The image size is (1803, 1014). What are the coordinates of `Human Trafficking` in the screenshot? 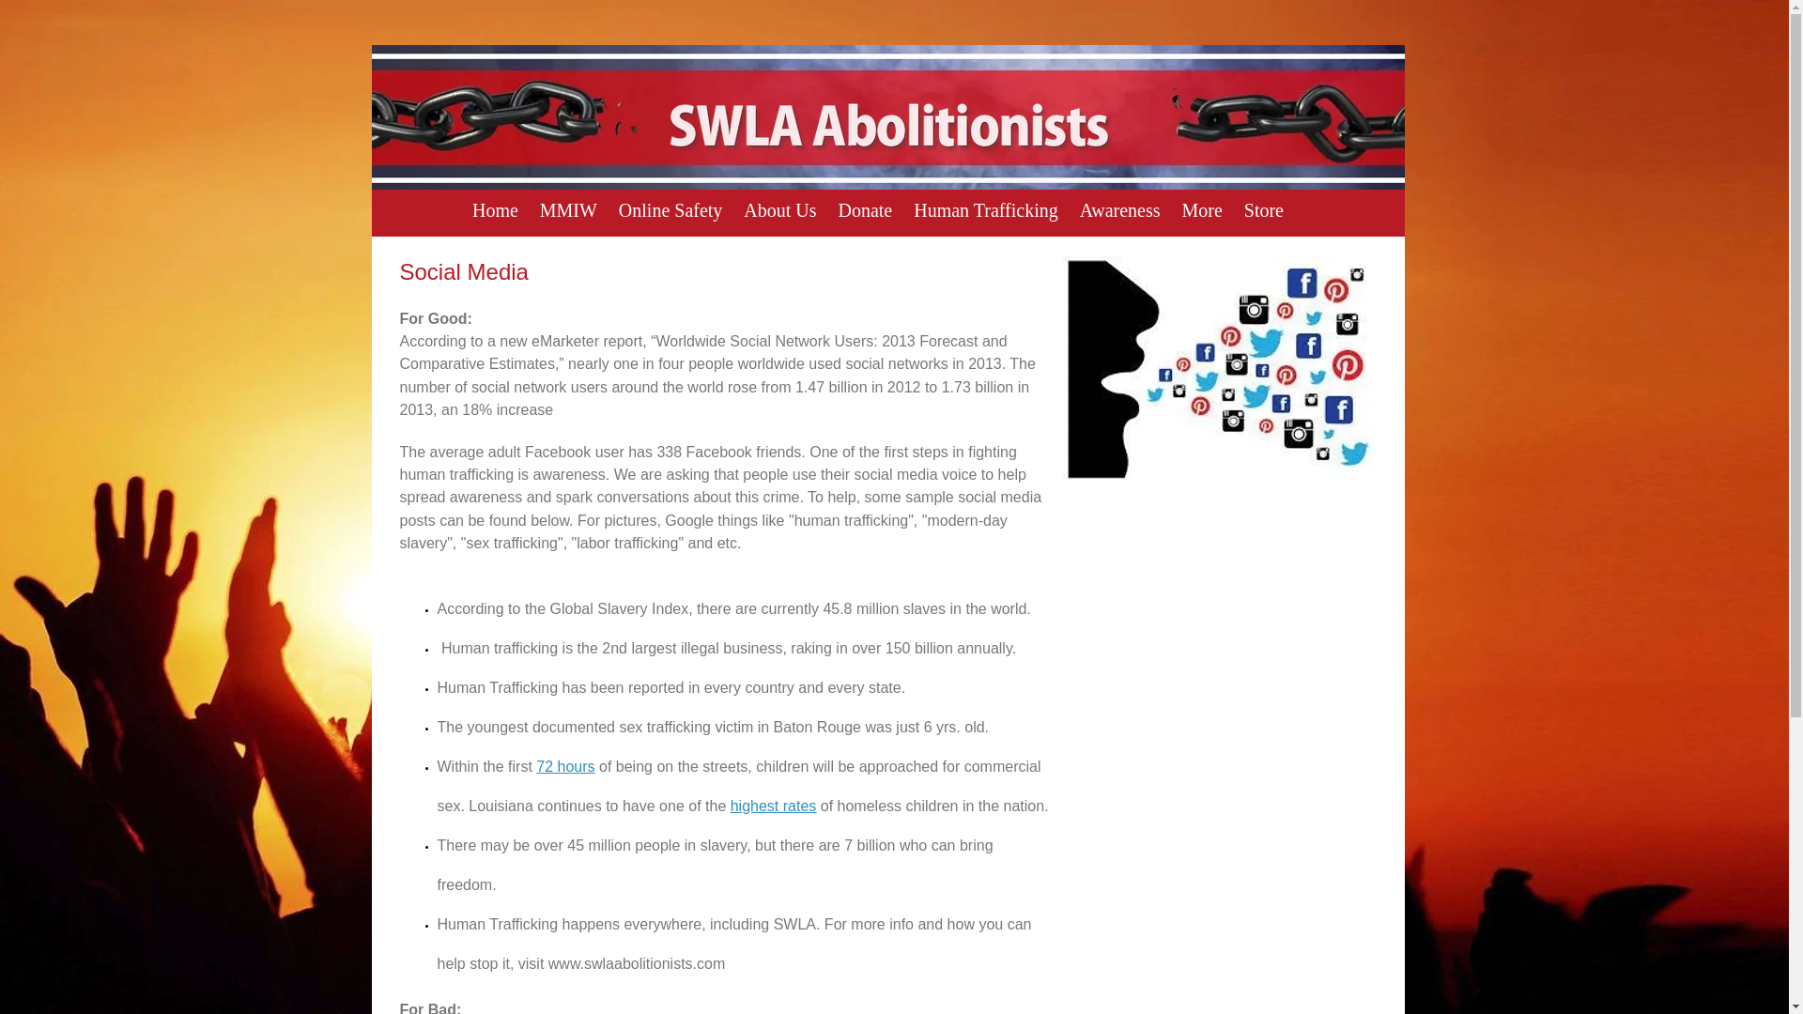 It's located at (986, 210).